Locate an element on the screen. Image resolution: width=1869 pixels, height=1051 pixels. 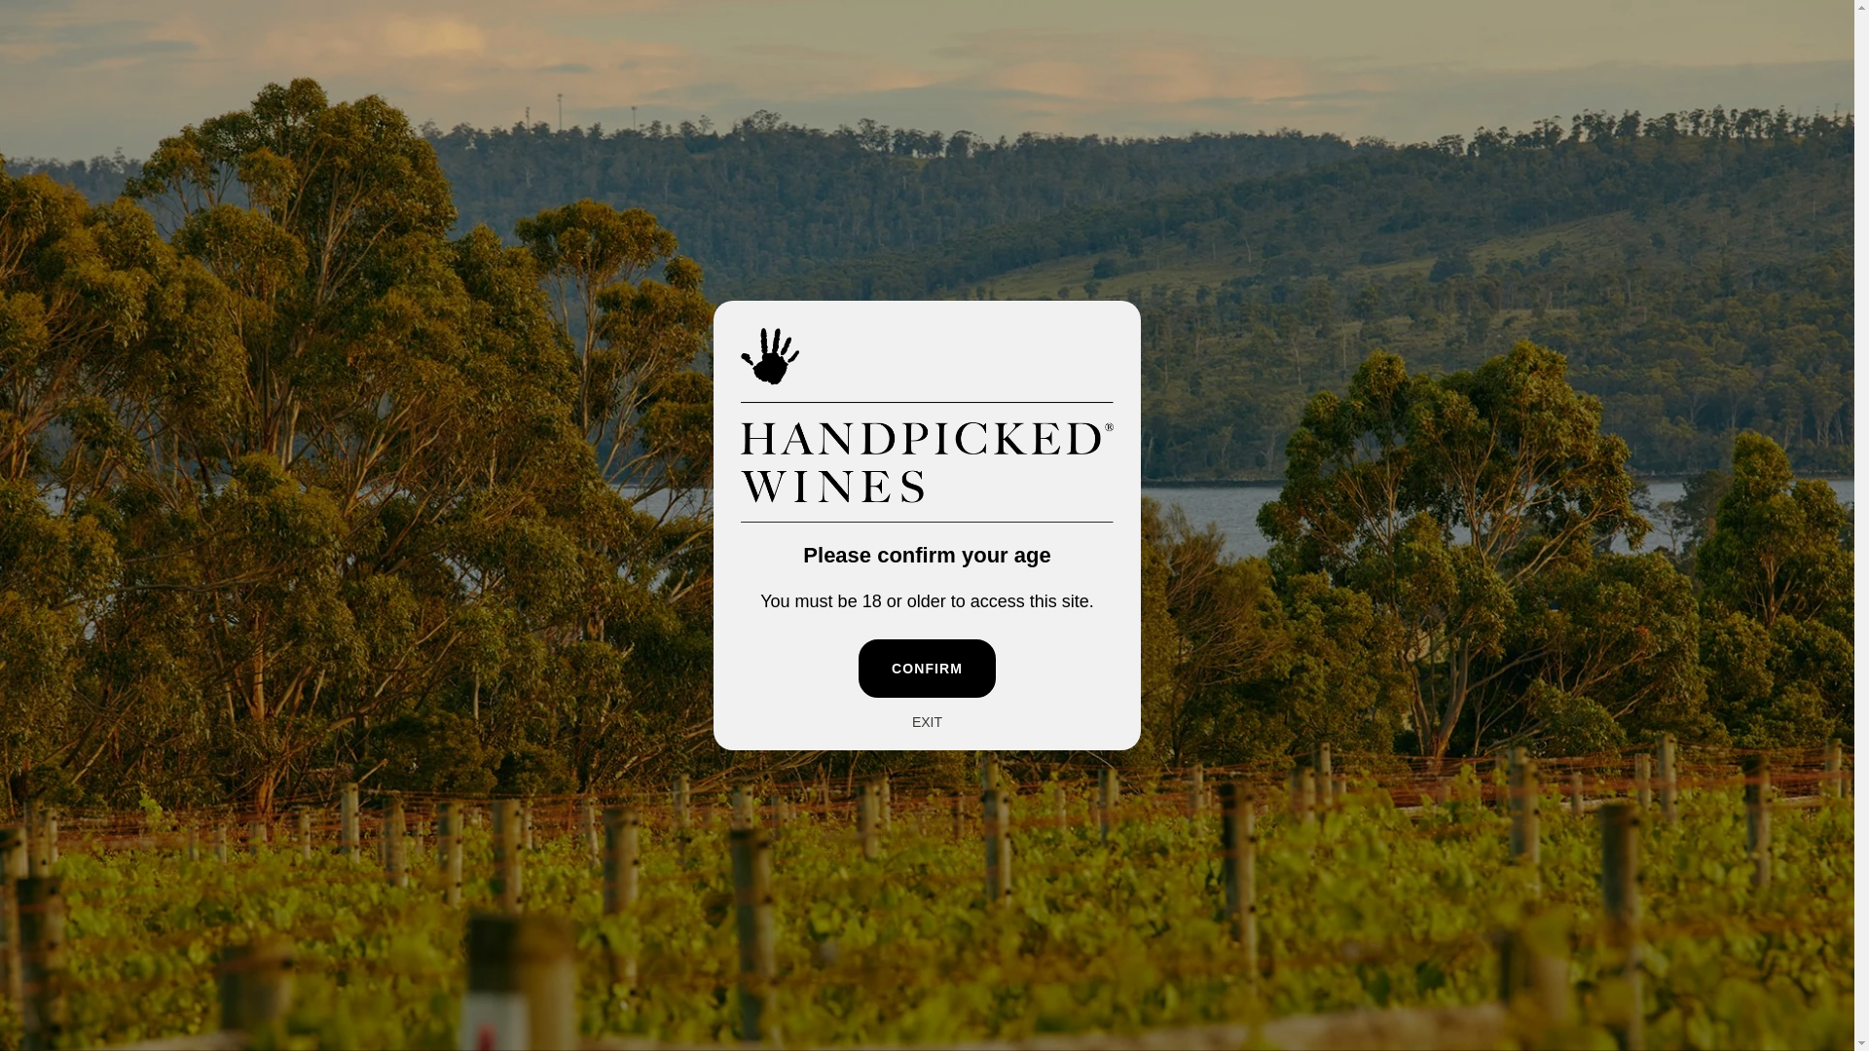
Visit is located at coordinates (232, 99).